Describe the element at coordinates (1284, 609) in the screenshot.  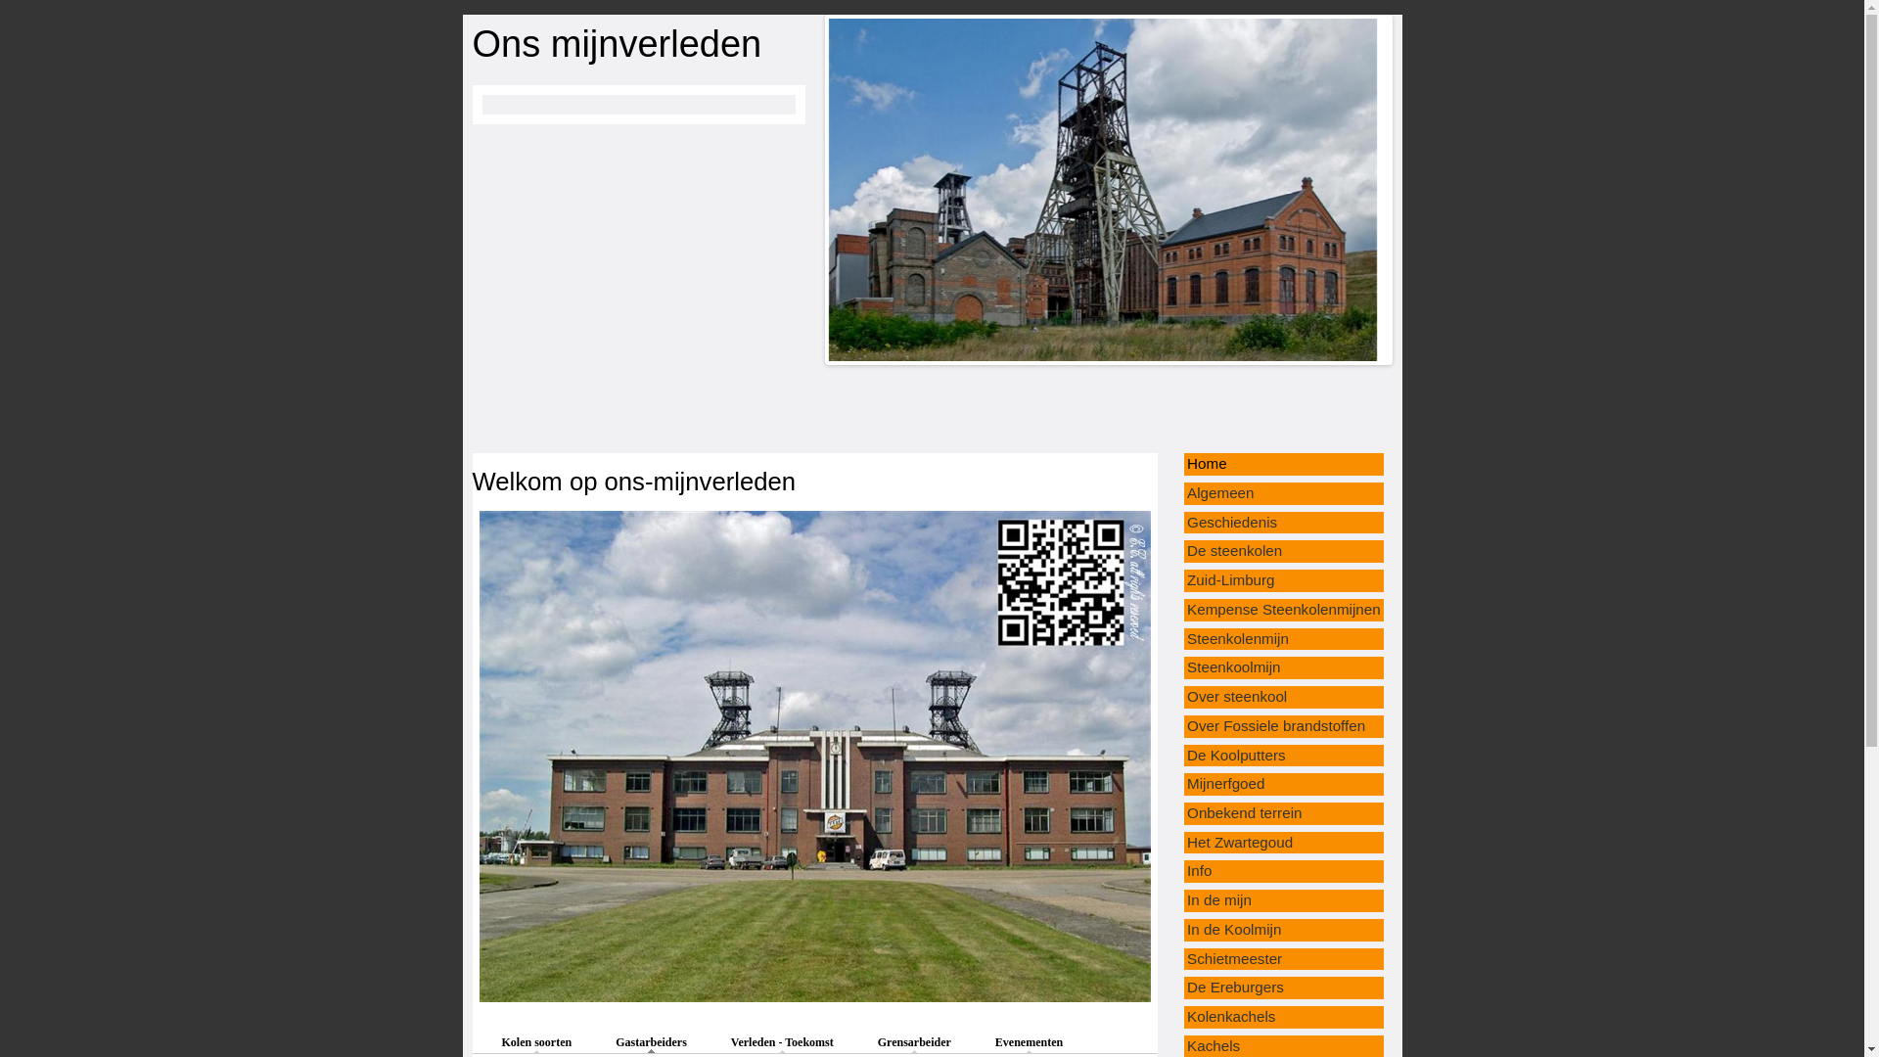
I see `Kempense Steenkolenmijnen` at that location.